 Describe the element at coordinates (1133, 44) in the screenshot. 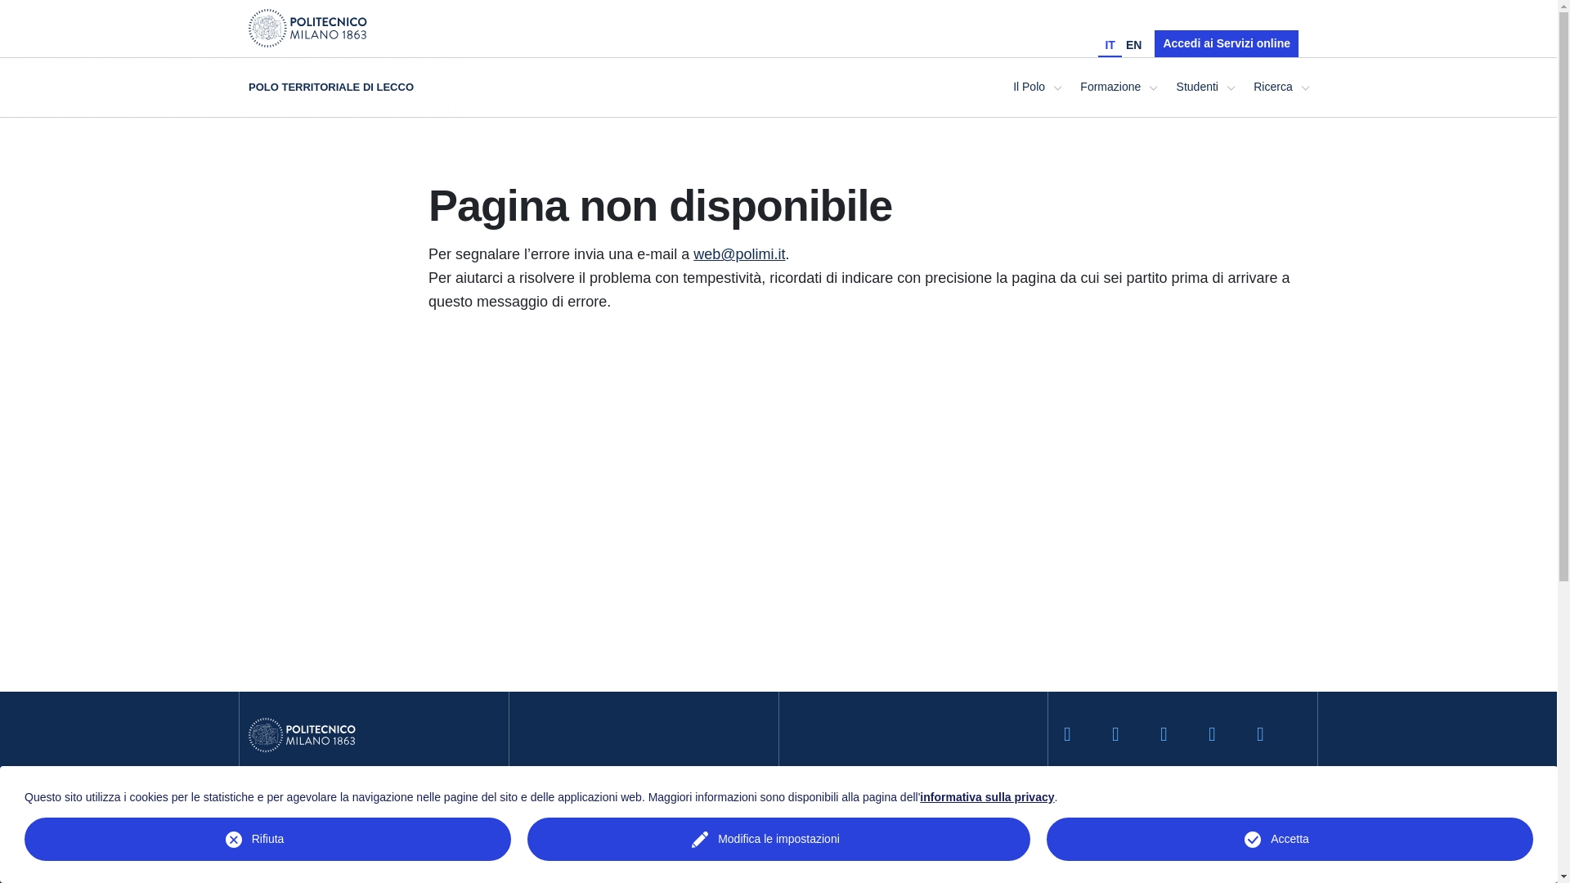

I see `EN` at that location.